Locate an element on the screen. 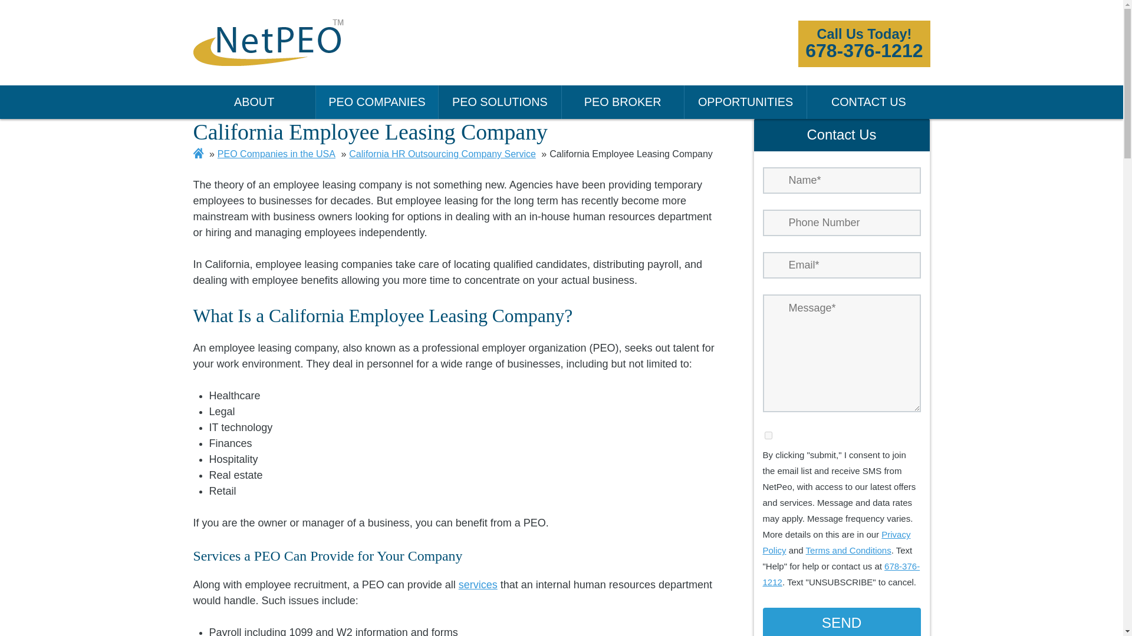 The image size is (1132, 636). Send is located at coordinates (863, 44).